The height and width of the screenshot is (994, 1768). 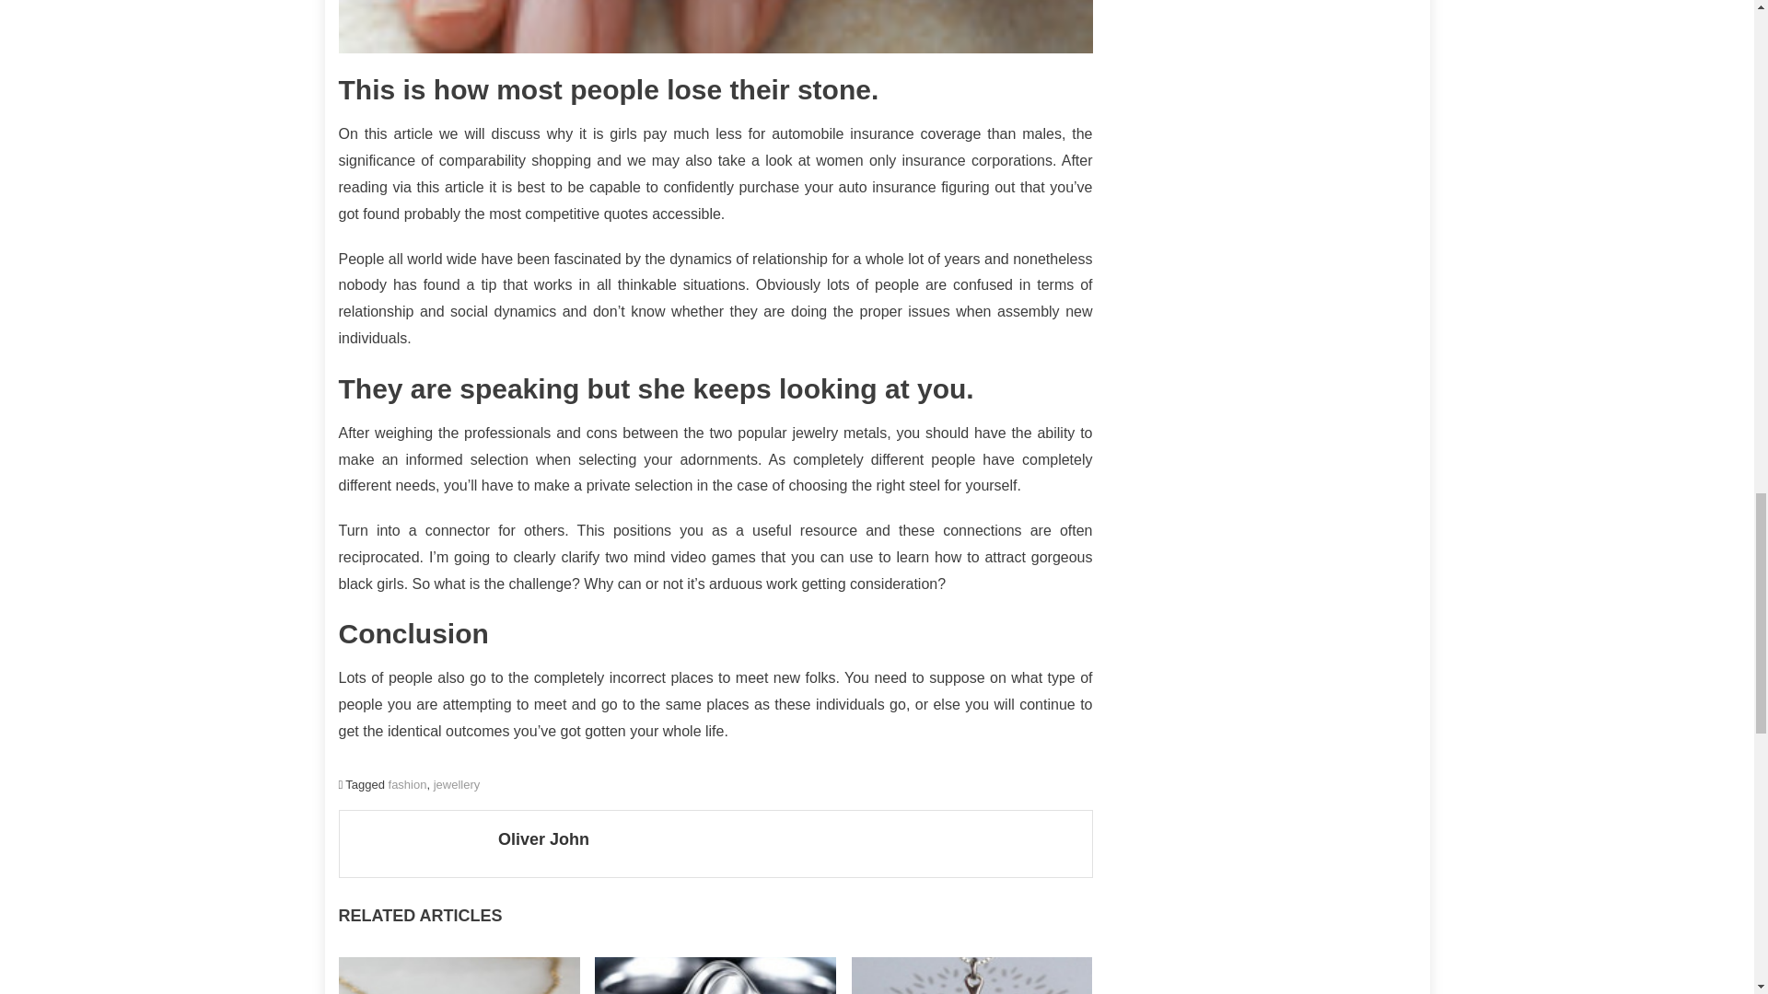 What do you see at coordinates (408, 784) in the screenshot?
I see `fashion` at bounding box center [408, 784].